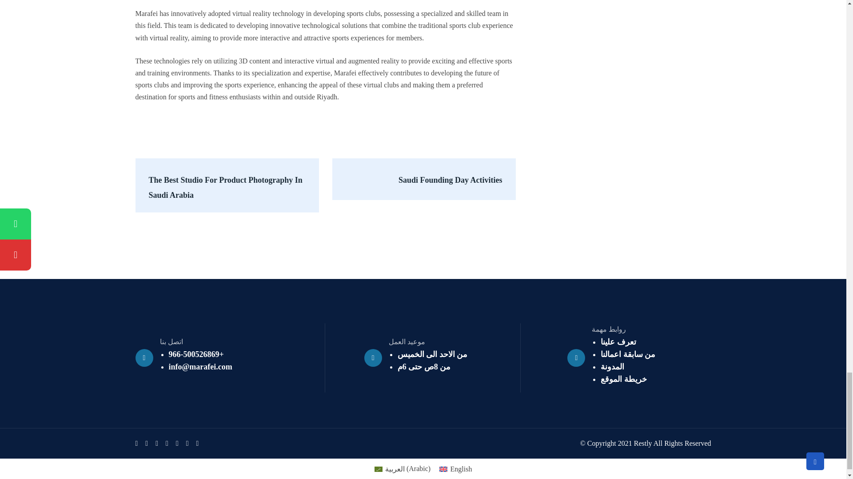  I want to click on Saudi Founding Day Activities, so click(424, 179).